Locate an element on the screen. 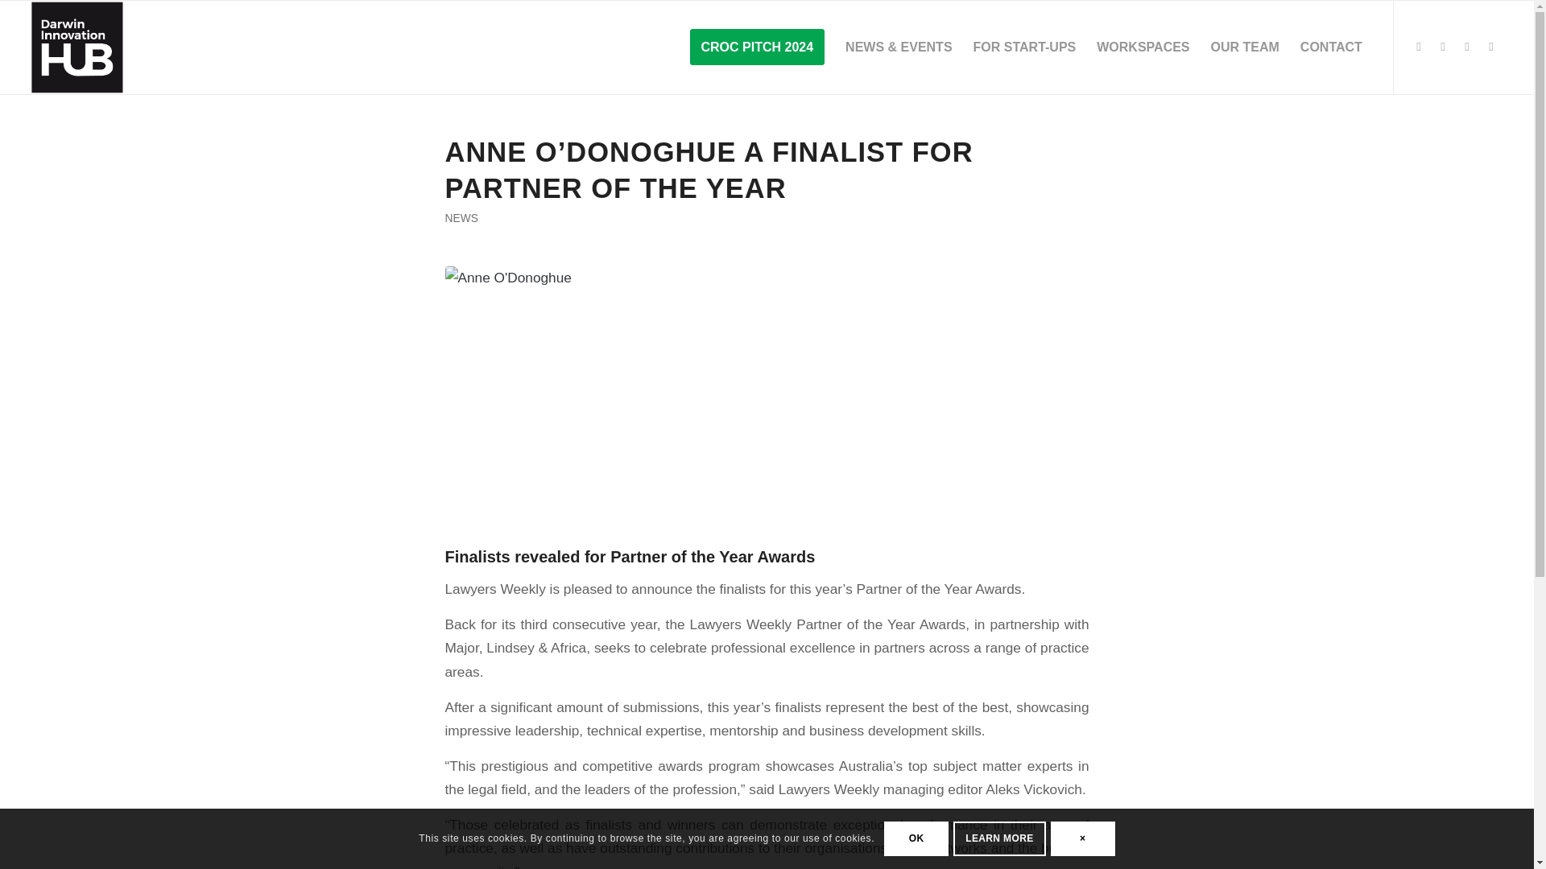 The height and width of the screenshot is (869, 1546). Facebook is located at coordinates (1419, 47).